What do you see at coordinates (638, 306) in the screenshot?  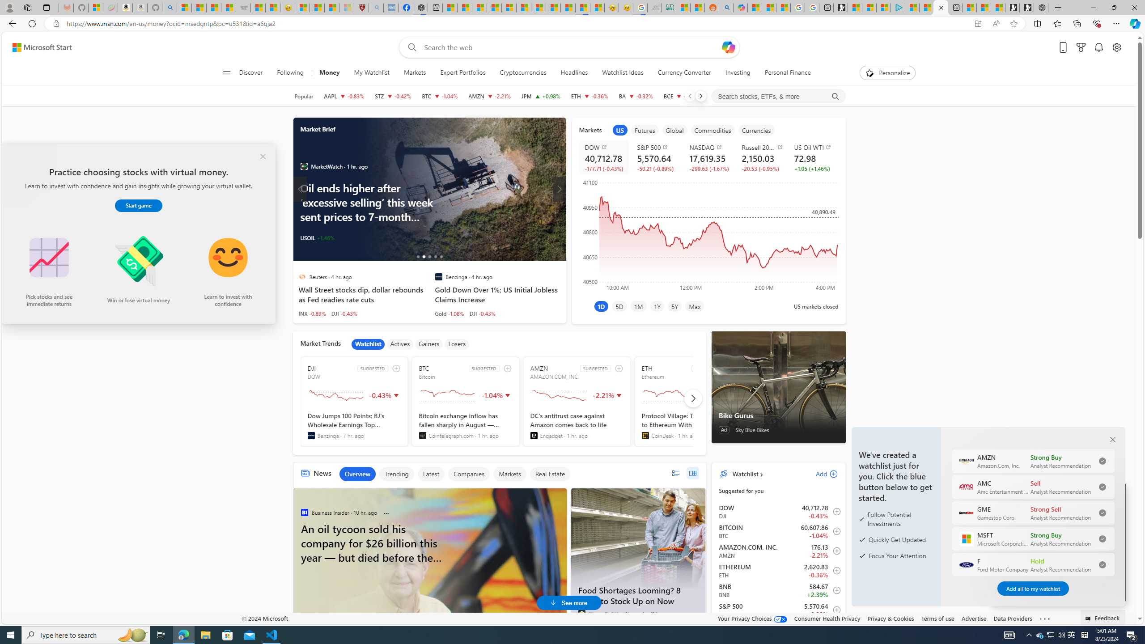 I see `1M` at bounding box center [638, 306].